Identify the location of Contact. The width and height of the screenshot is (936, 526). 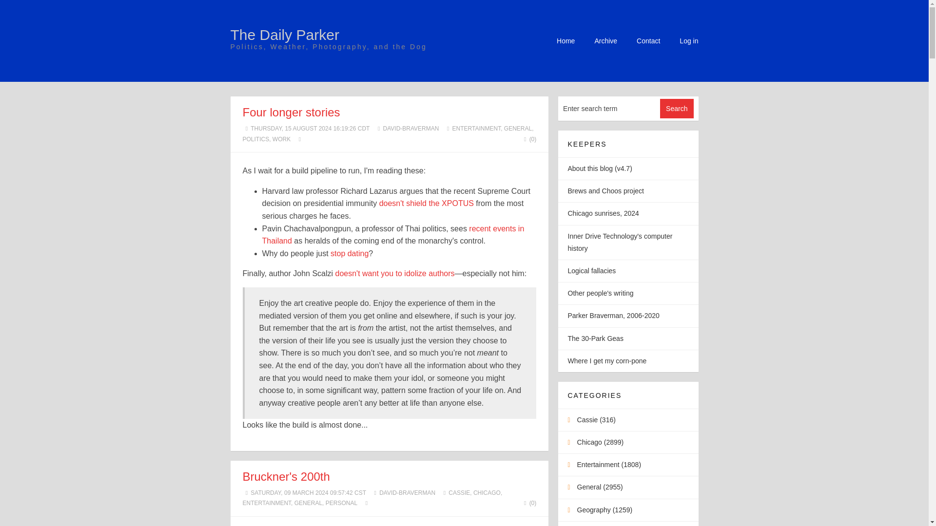
(648, 40).